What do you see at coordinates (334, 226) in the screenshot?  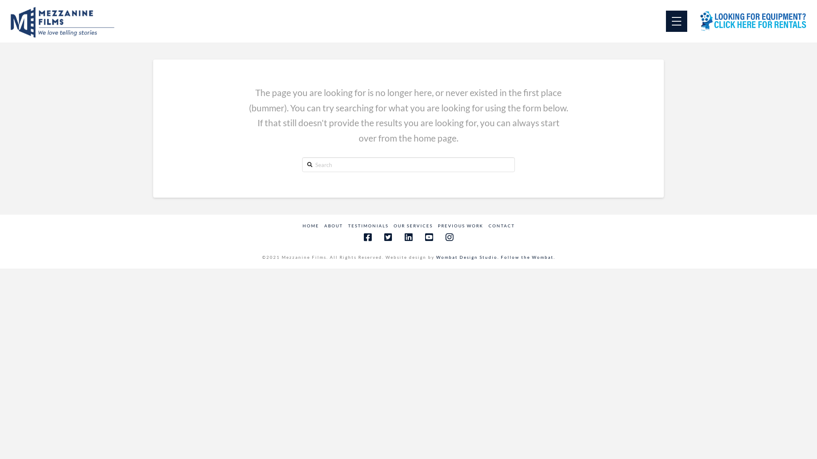 I see `ABOUT` at bounding box center [334, 226].